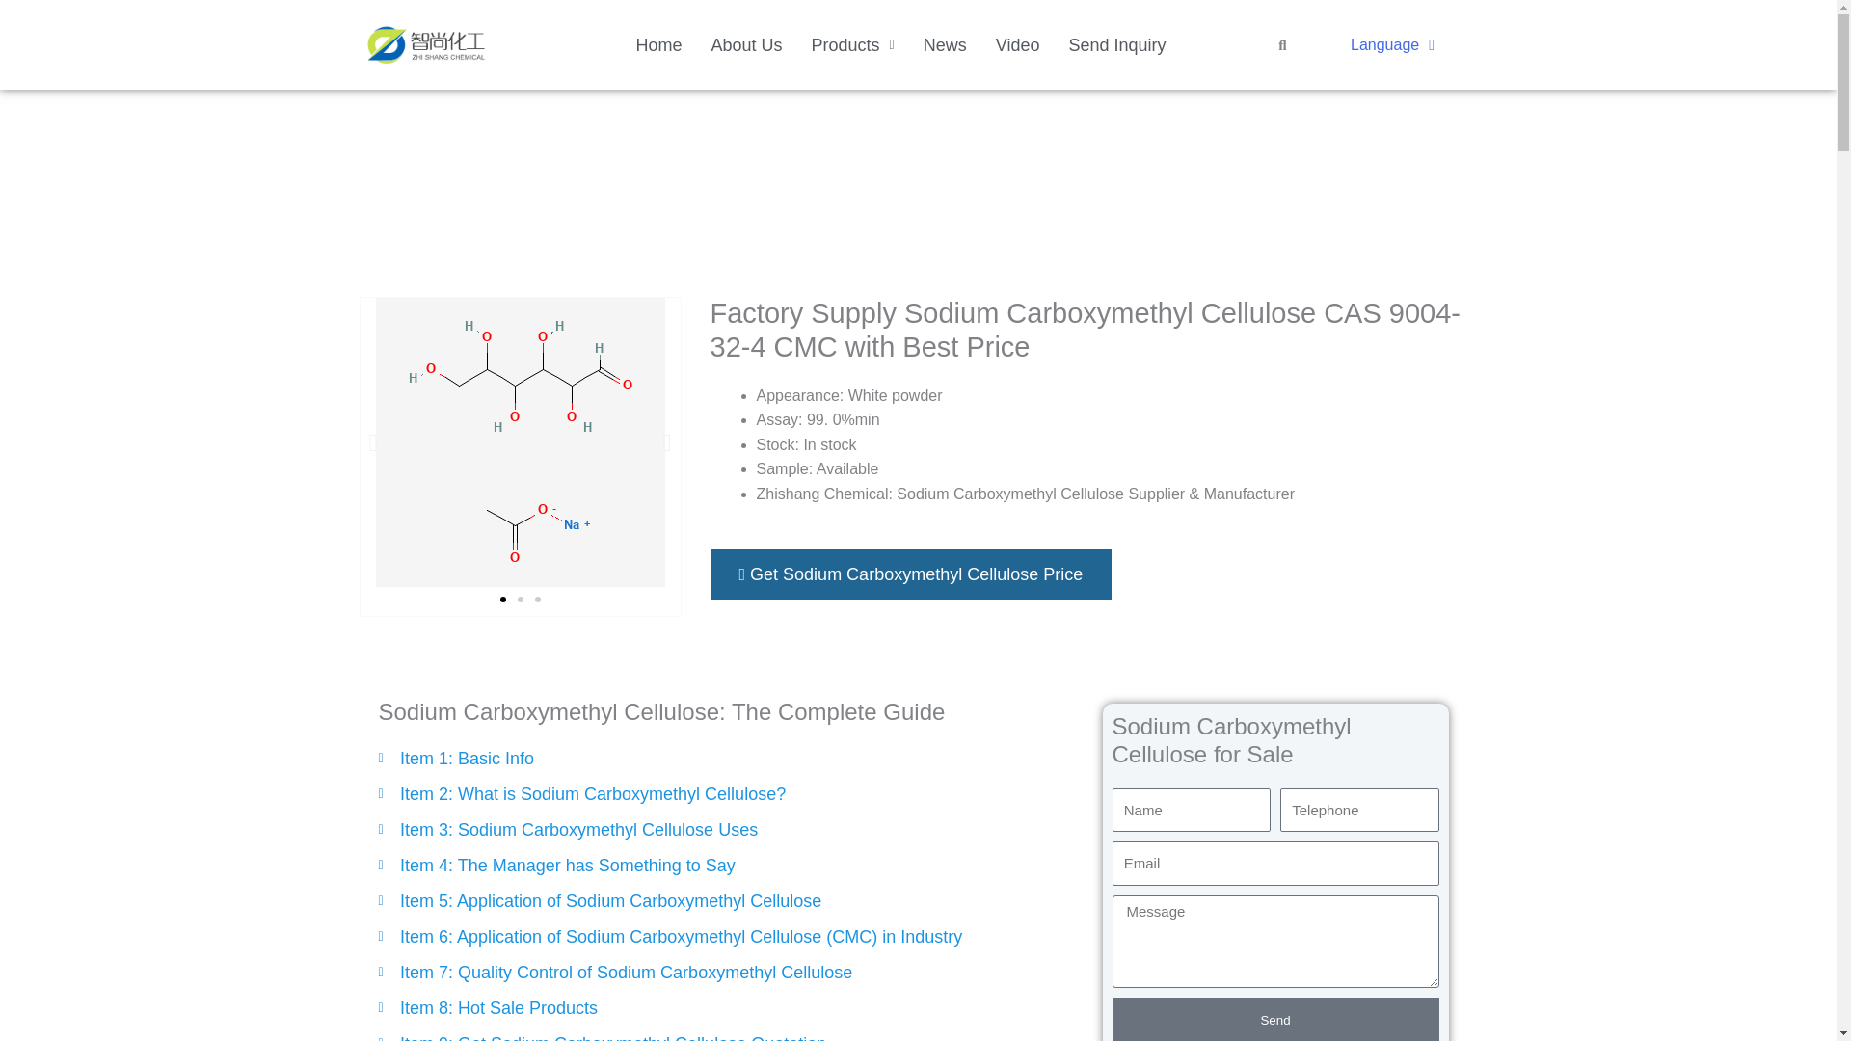  Describe the element at coordinates (657, 44) in the screenshot. I see `Home` at that location.